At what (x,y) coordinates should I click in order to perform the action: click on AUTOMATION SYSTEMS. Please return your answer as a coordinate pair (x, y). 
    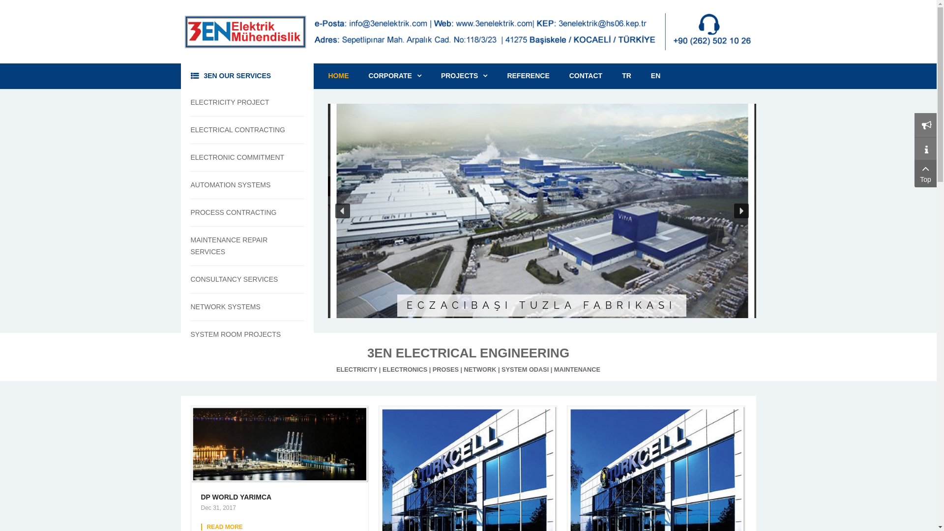
    Looking at the image, I should click on (241, 185).